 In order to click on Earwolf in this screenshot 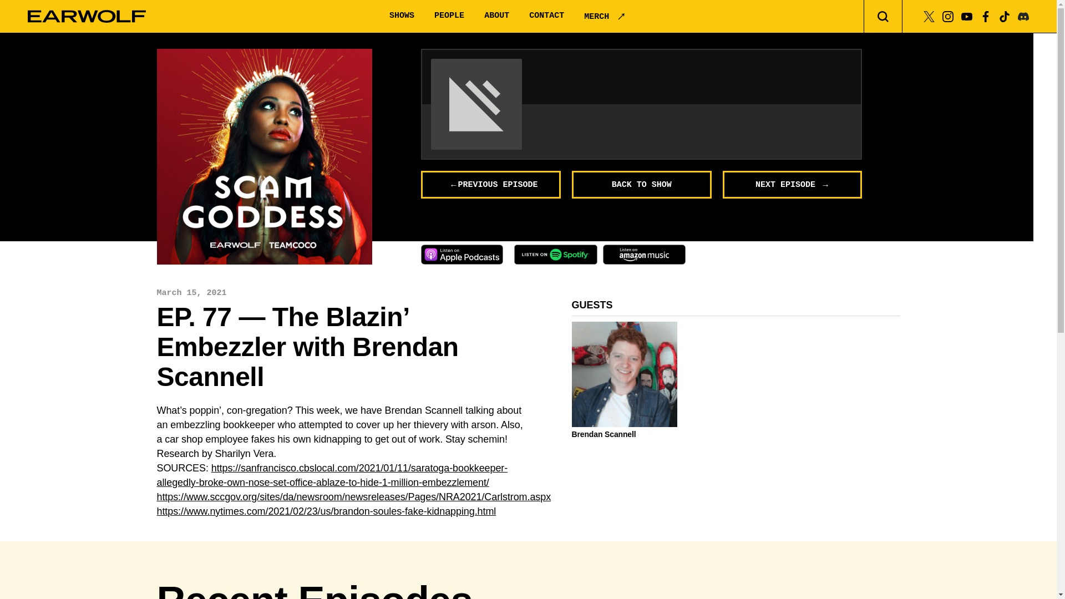, I will do `click(87, 17)`.